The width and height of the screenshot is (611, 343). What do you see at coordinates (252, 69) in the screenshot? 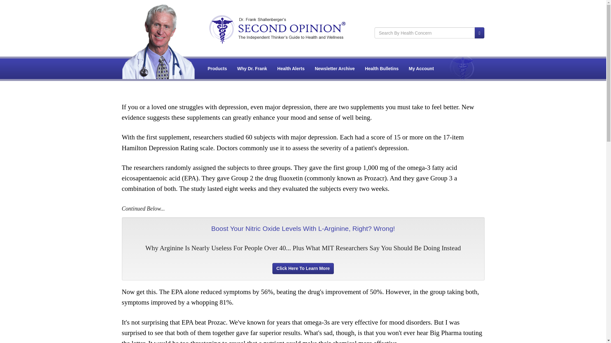
I see `Why Dr. Frank` at bounding box center [252, 69].